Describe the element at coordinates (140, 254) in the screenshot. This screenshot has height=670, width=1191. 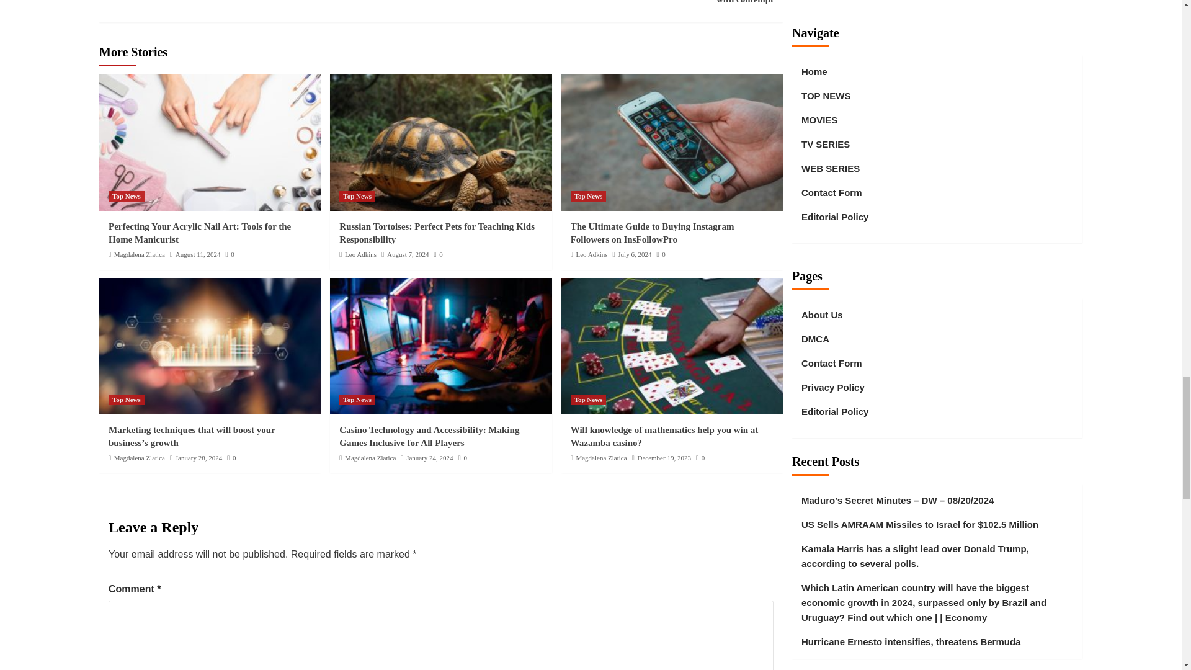
I see `Magdalena Zlatica` at that location.